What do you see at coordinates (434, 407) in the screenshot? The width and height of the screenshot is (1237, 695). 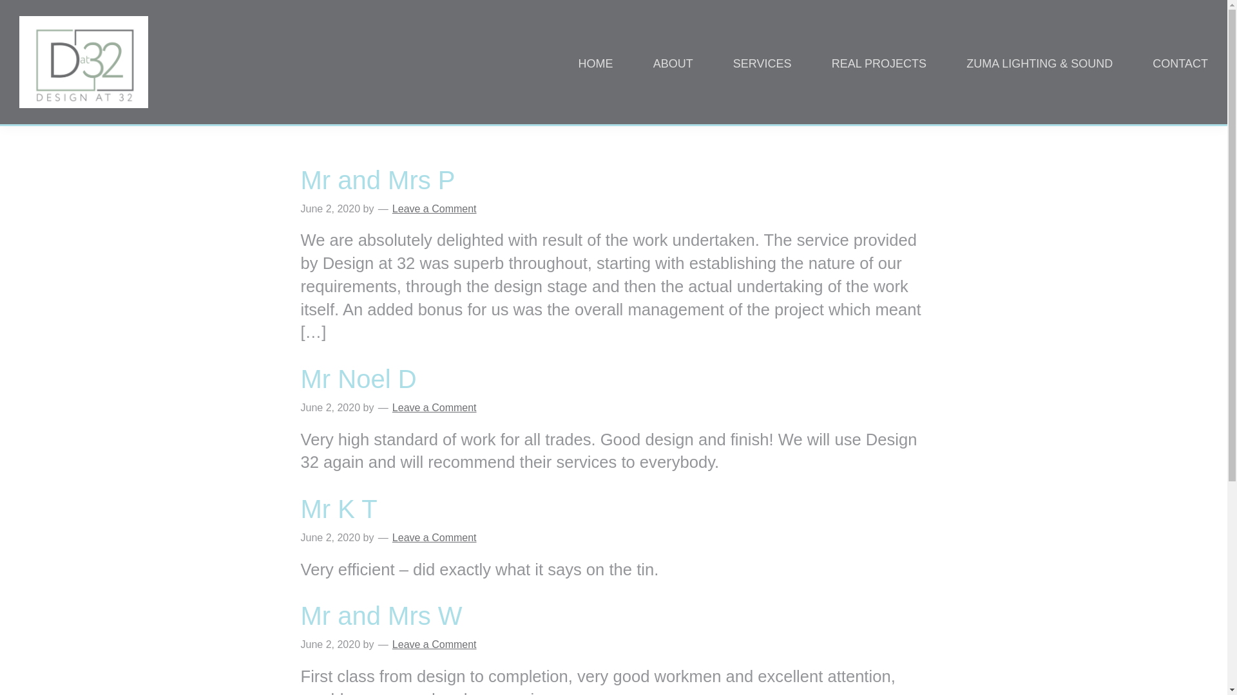 I see `Leave a Comment` at bounding box center [434, 407].